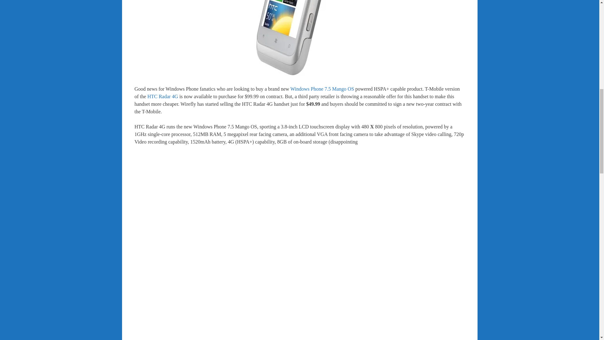 The image size is (604, 340). What do you see at coordinates (163, 96) in the screenshot?
I see `HTC Radar 4G At Gadgetian.com` at bounding box center [163, 96].